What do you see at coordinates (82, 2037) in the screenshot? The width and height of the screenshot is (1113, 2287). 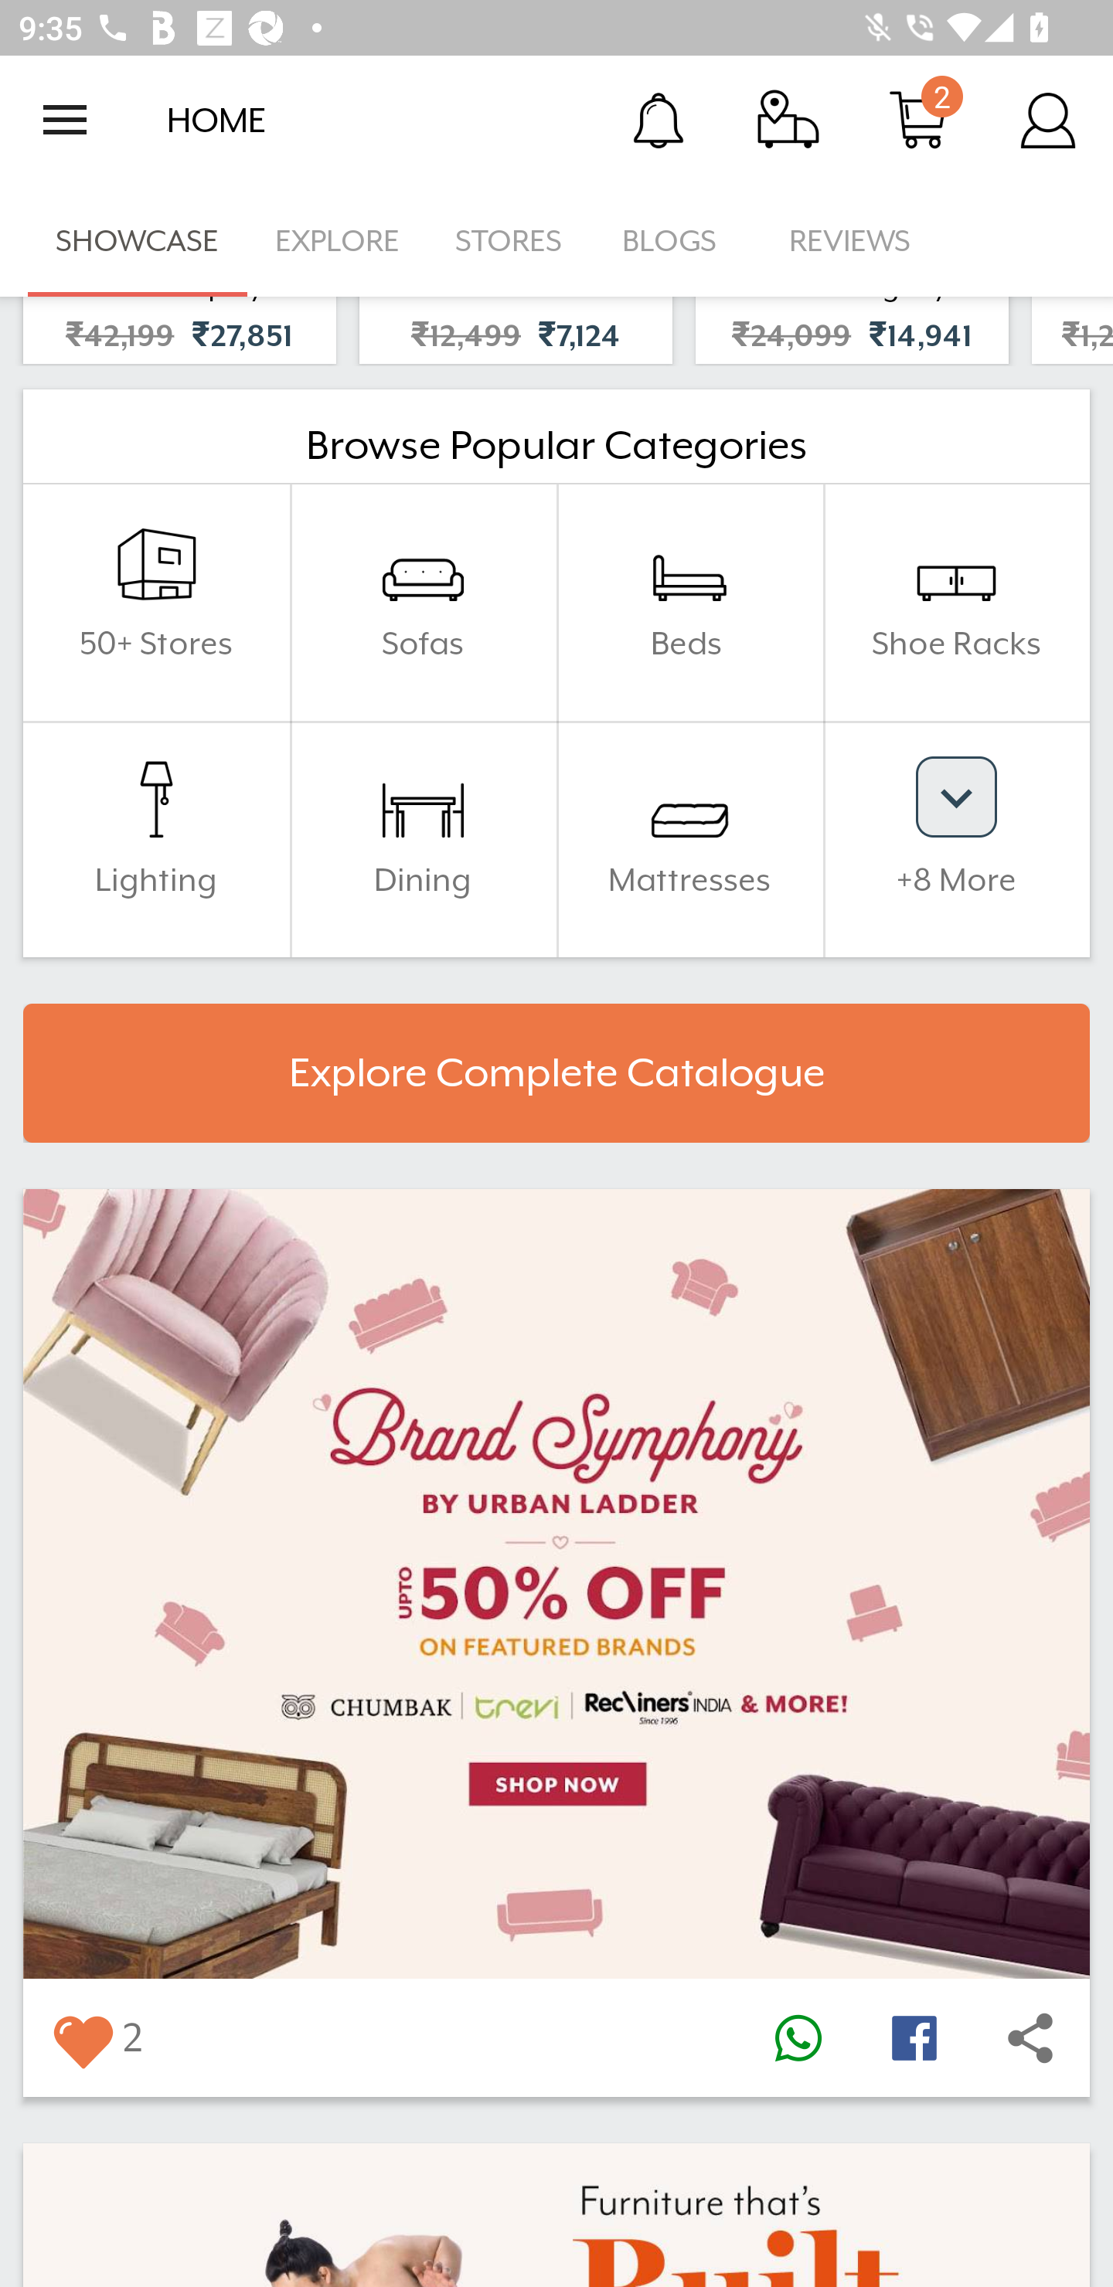 I see `` at bounding box center [82, 2037].